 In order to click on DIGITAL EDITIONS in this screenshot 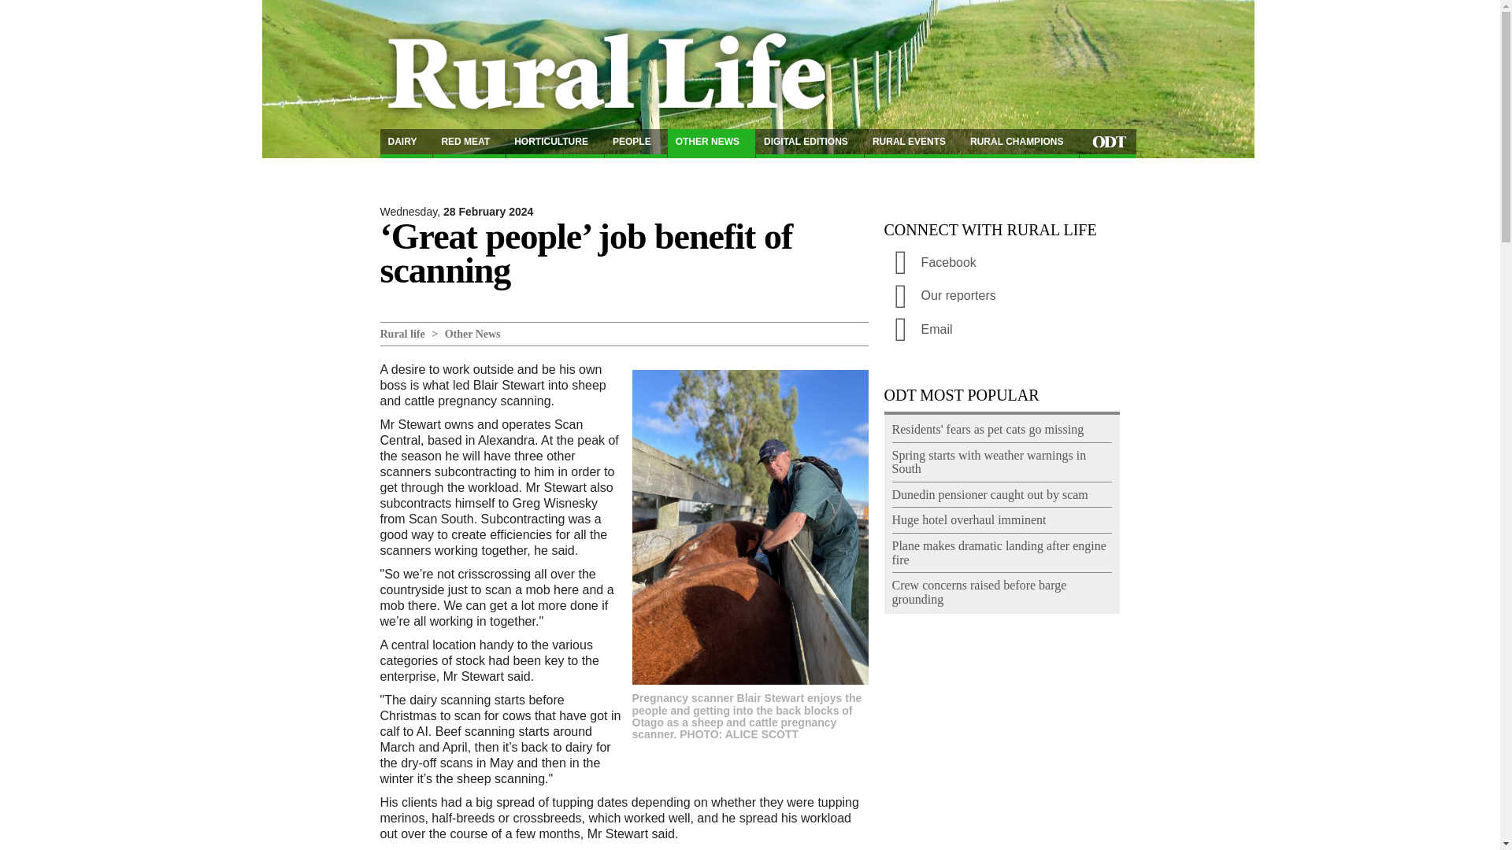, I will do `click(810, 143)`.